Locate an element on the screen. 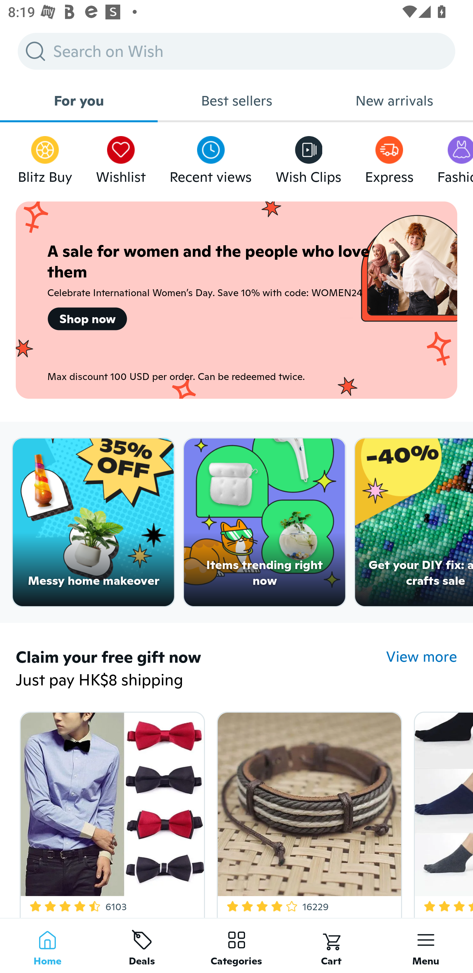 The height and width of the screenshot is (973, 473). View more is located at coordinates (422, 657).